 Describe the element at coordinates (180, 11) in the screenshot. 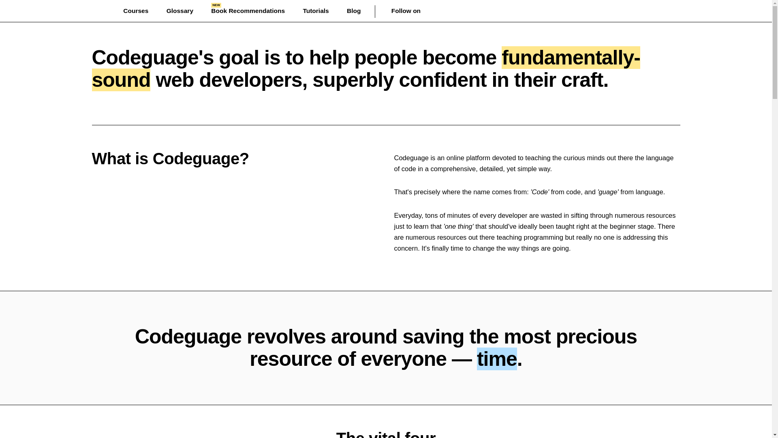

I see `Courses` at that location.